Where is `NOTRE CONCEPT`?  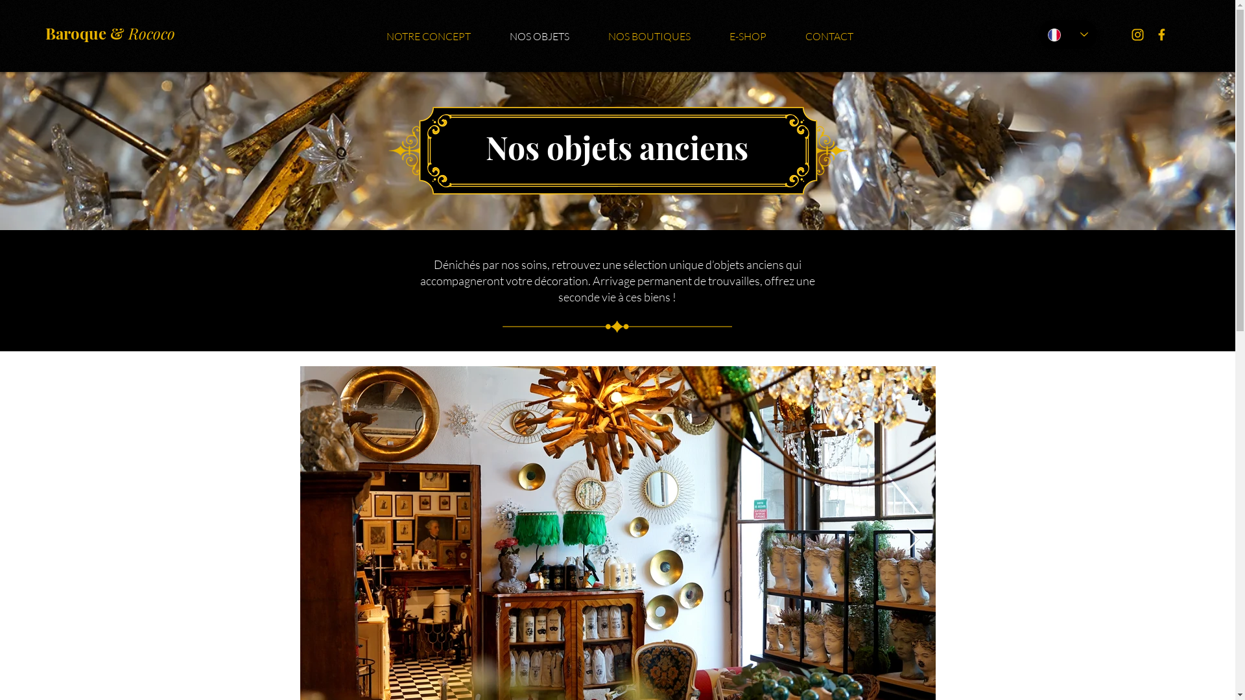
NOTRE CONCEPT is located at coordinates (429, 36).